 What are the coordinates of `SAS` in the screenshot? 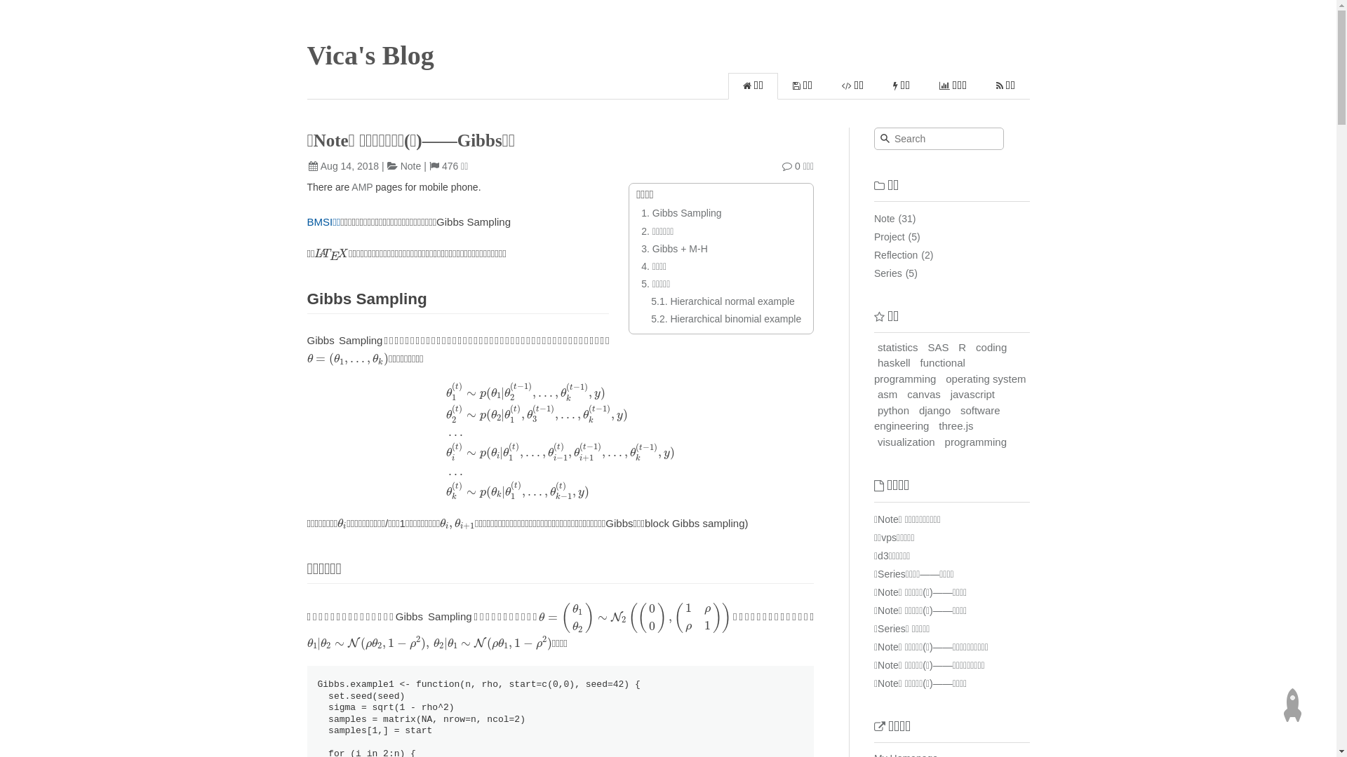 It's located at (938, 347).